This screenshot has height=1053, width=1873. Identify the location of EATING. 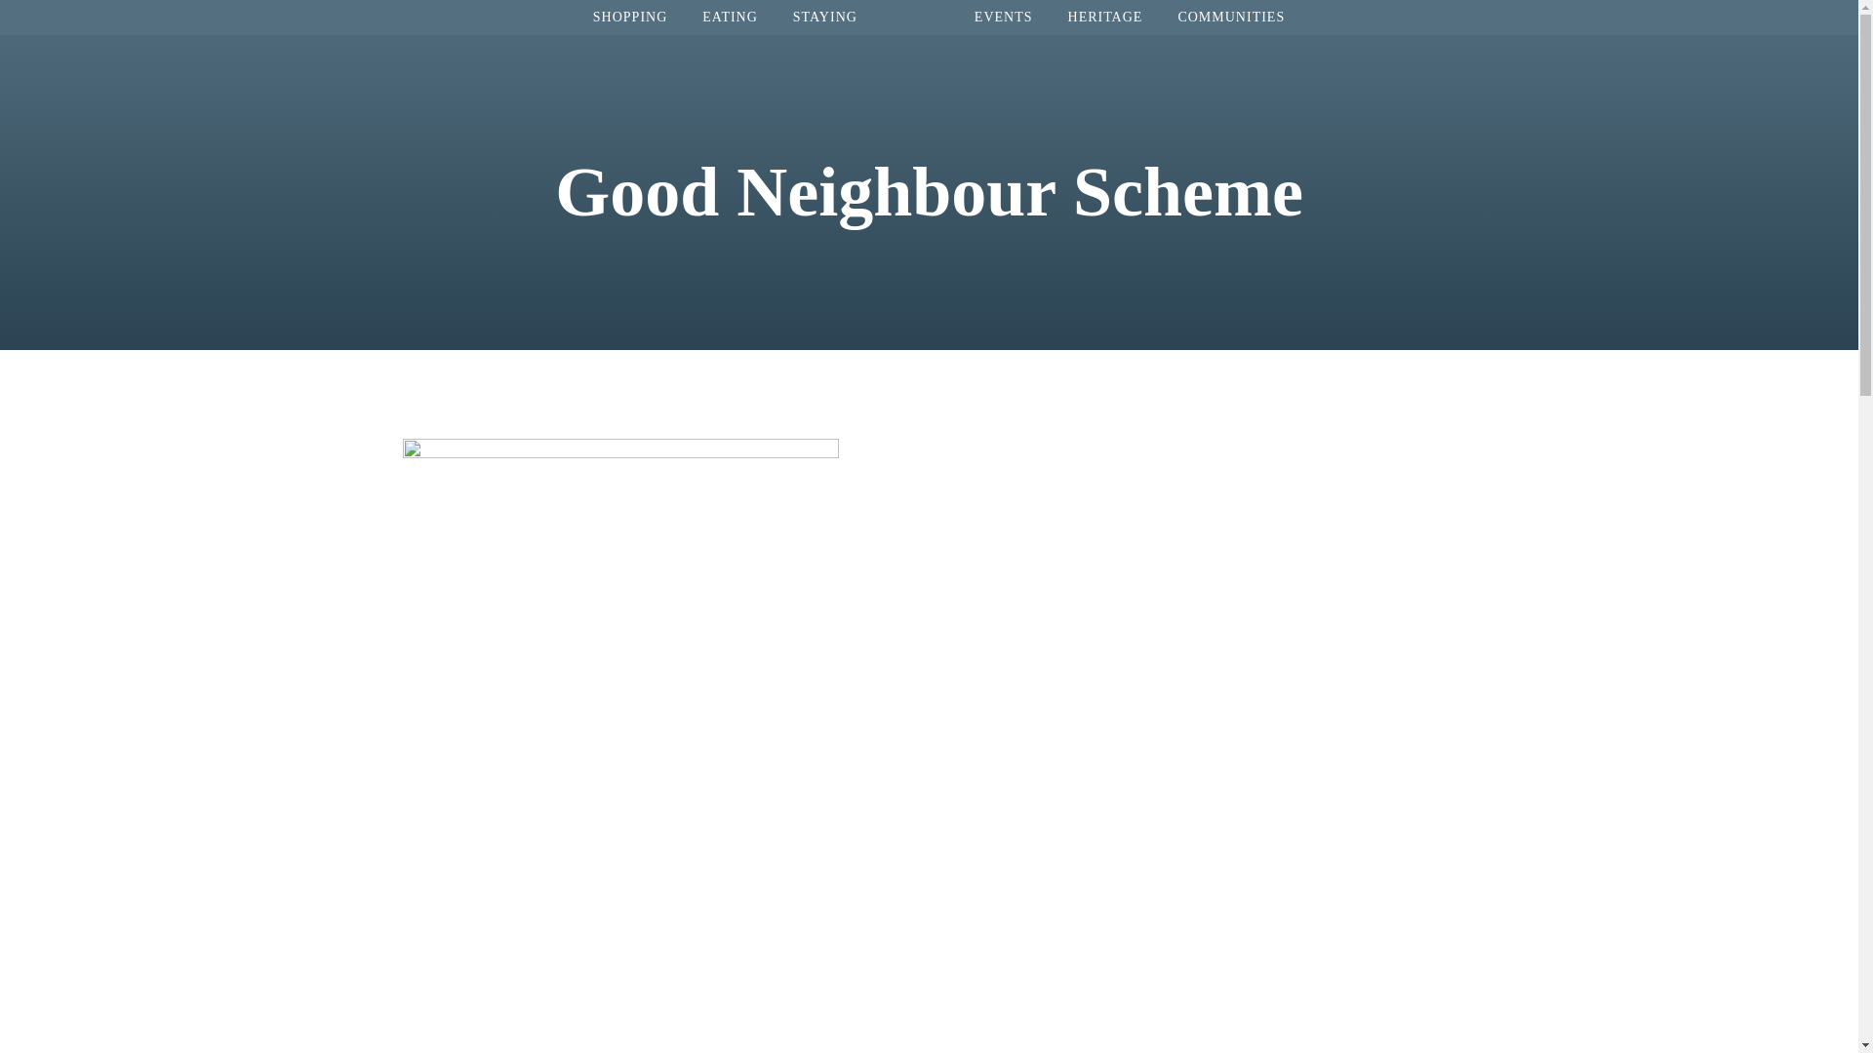
(730, 17).